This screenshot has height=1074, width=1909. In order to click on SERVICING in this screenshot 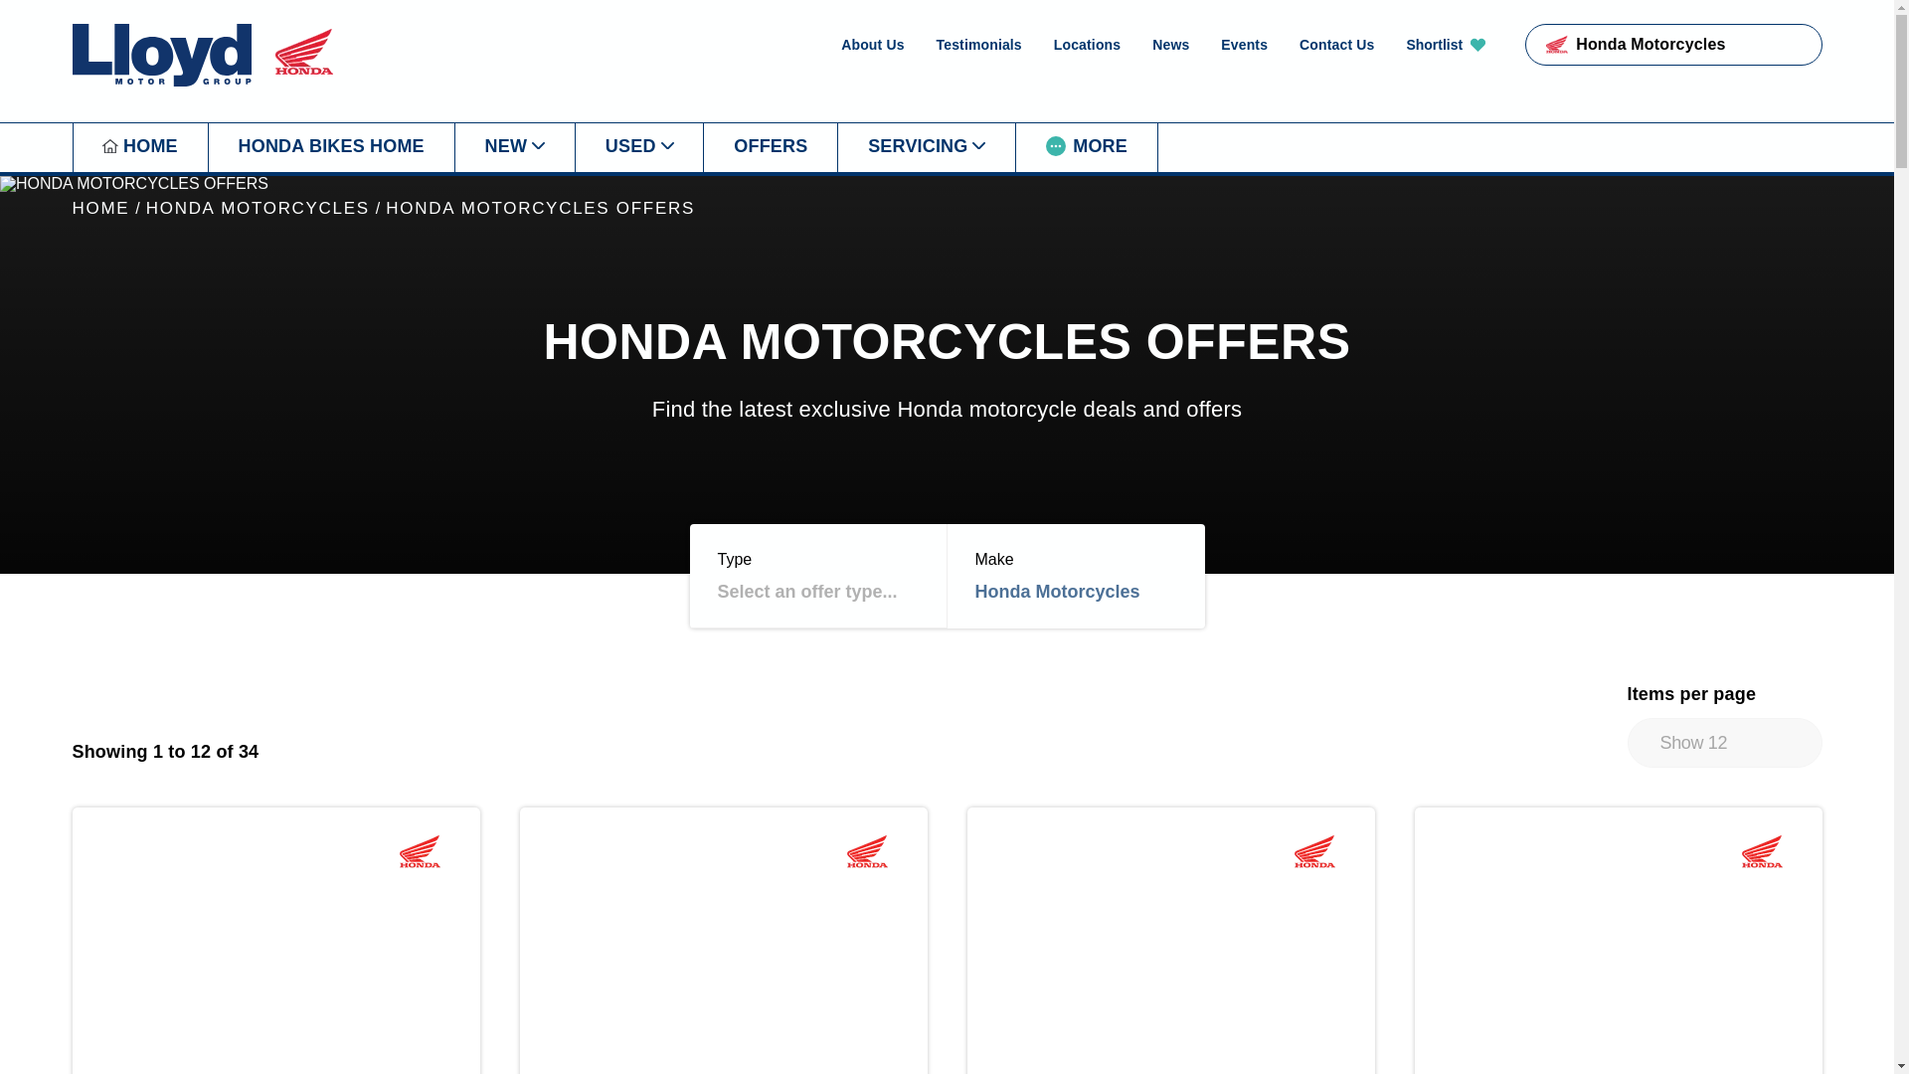, I will do `click(927, 147)`.